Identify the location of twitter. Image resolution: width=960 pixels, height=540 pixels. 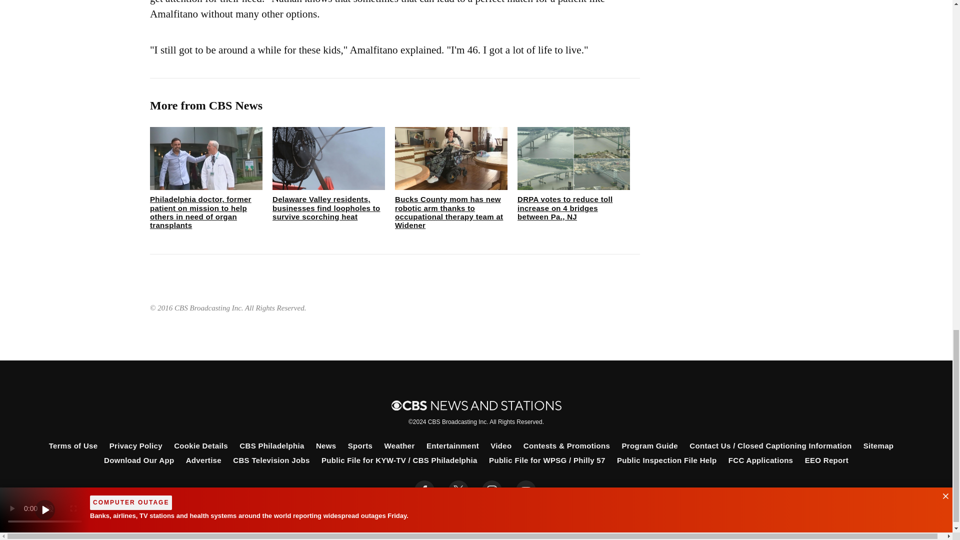
(458, 490).